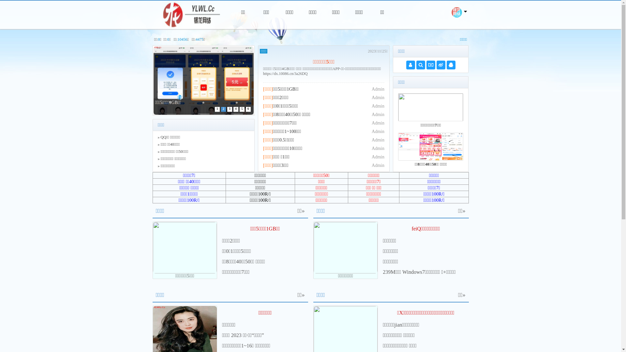 This screenshot has height=352, width=626. Describe the element at coordinates (378, 166) in the screenshot. I see `Admin` at that location.